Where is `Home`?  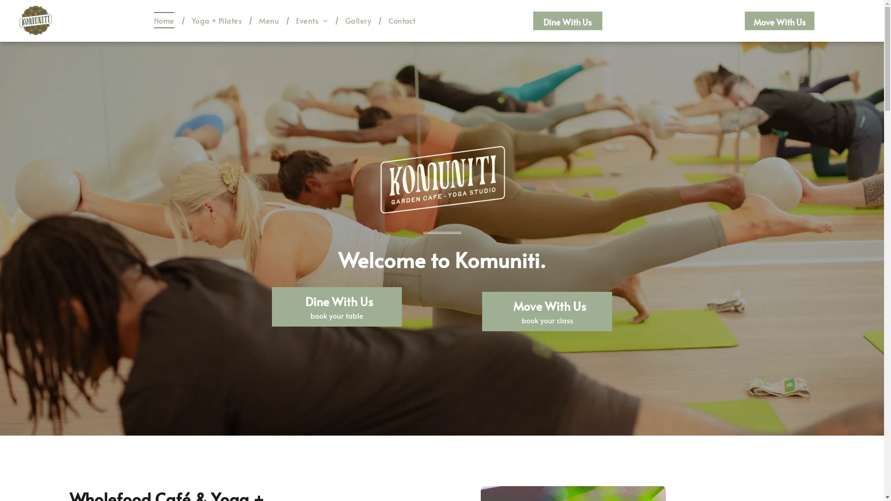 Home is located at coordinates (164, 20).